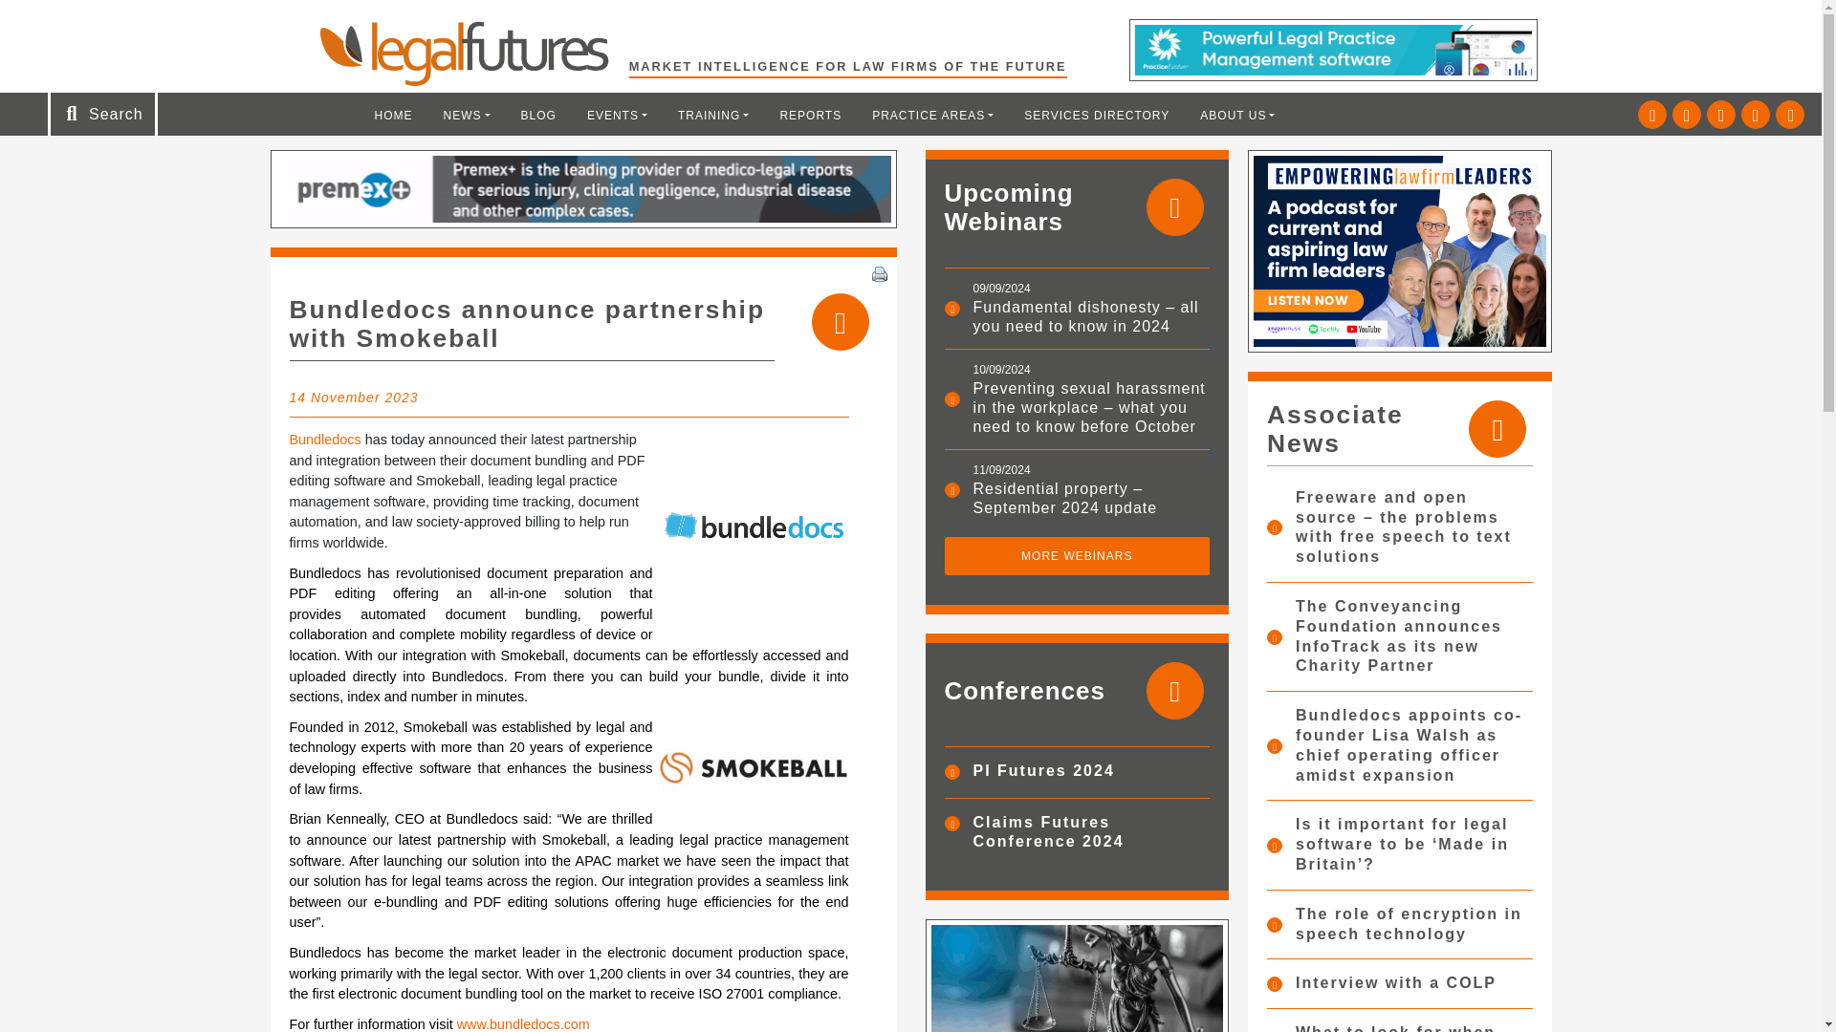 The image size is (1836, 1032). I want to click on HOME, so click(394, 115).